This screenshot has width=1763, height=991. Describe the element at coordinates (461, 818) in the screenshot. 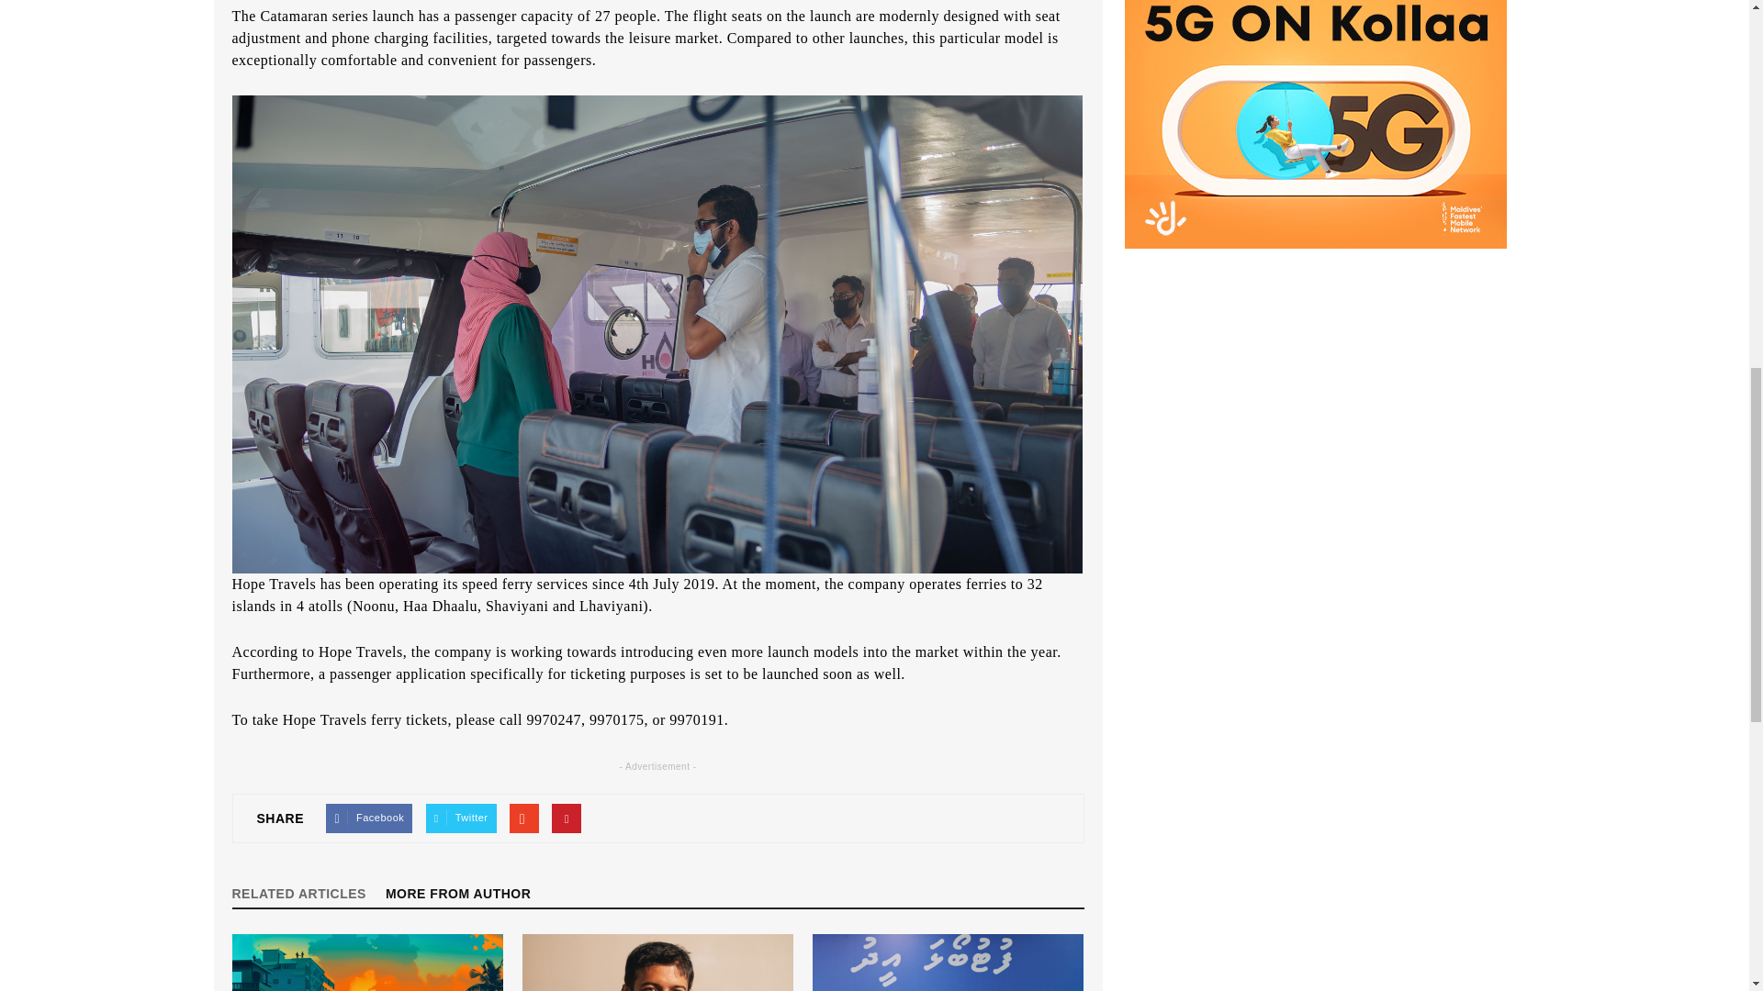

I see `Twitter` at that location.